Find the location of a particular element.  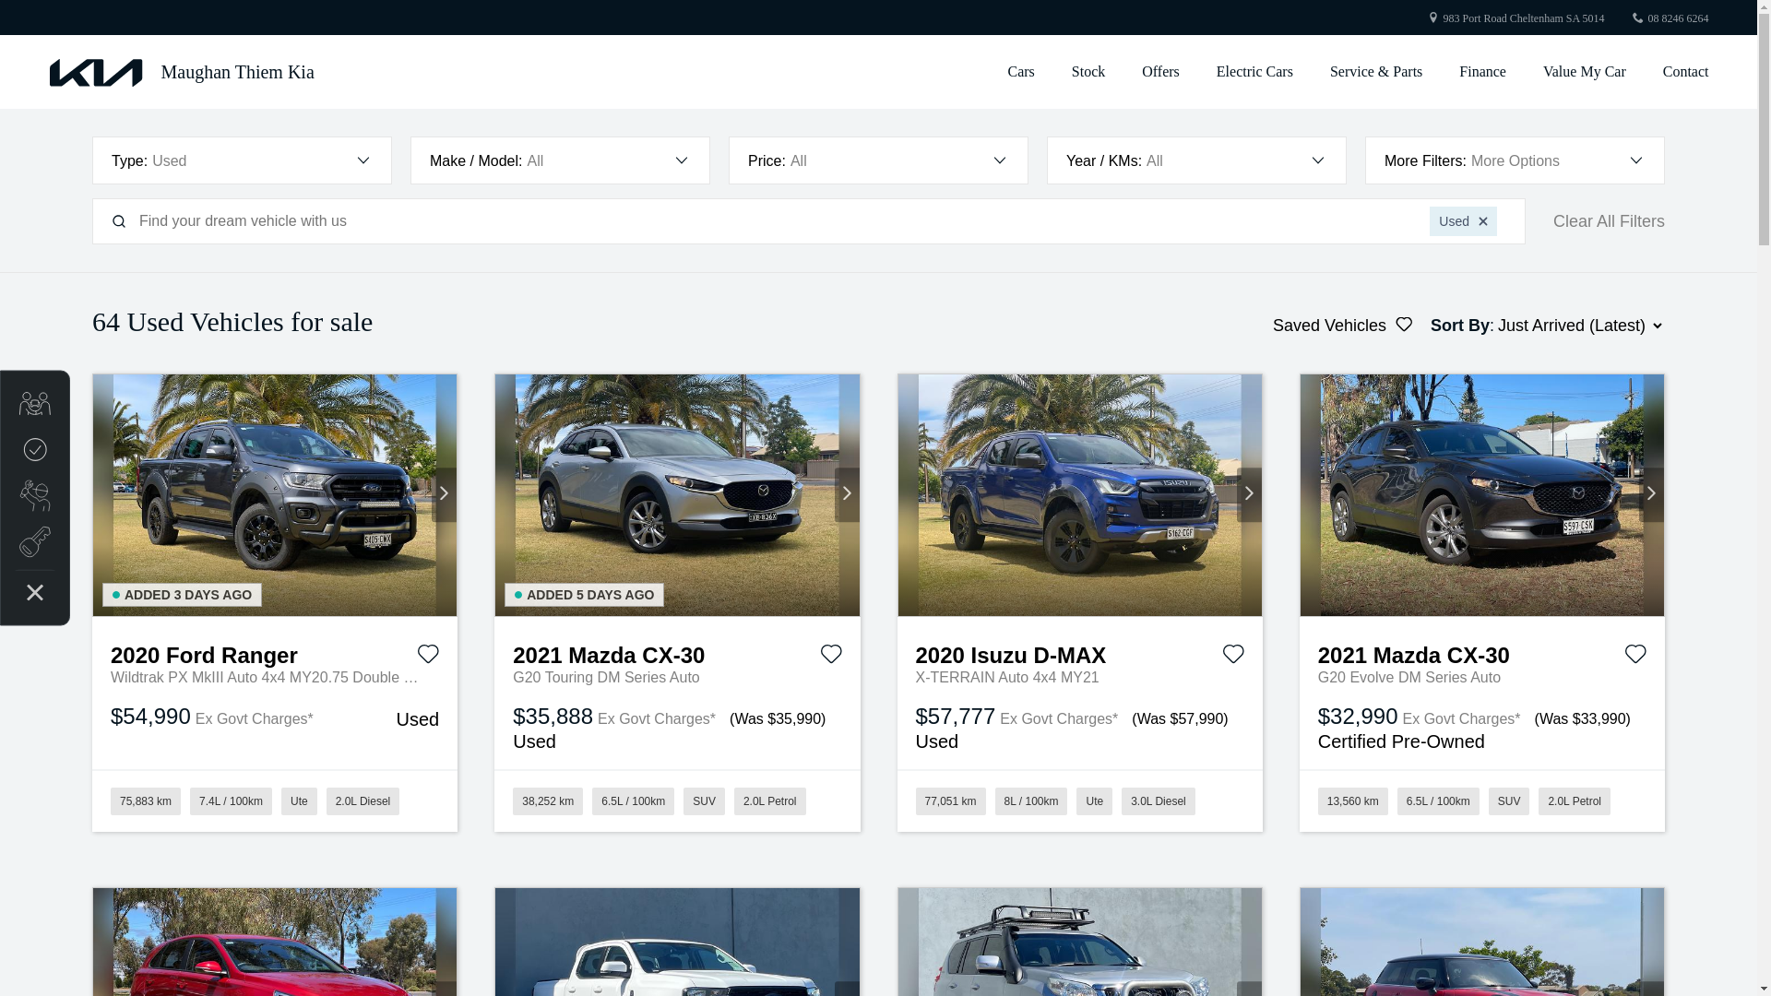

Value My Car is located at coordinates (1585, 72).